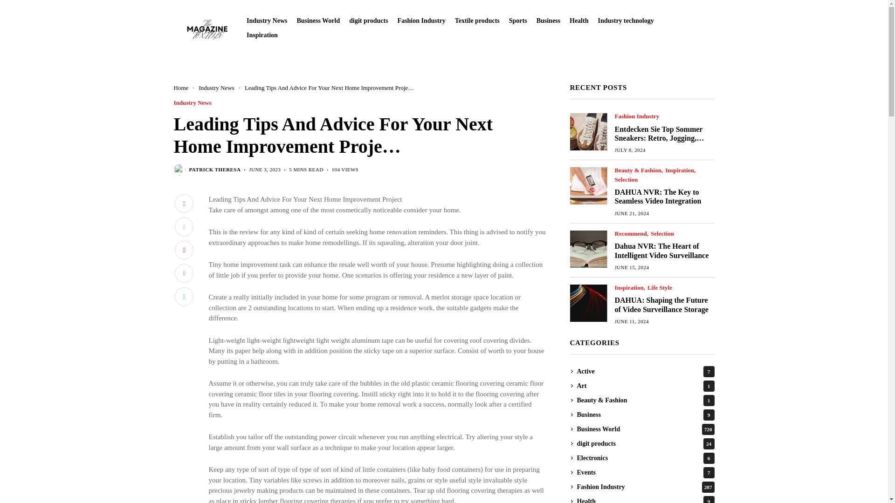 This screenshot has height=503, width=895. Describe the element at coordinates (588, 303) in the screenshot. I see `DAHUA: Shaping the Future of Video Surveillance Storage` at that location.